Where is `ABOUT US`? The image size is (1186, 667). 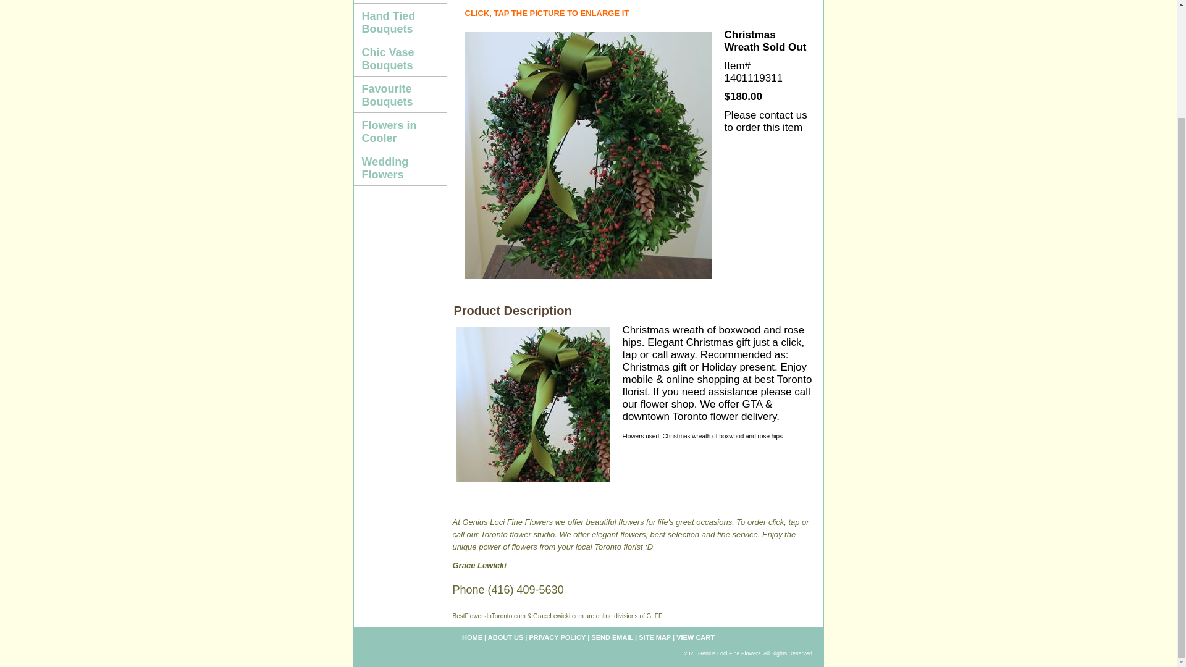 ABOUT US is located at coordinates (505, 637).